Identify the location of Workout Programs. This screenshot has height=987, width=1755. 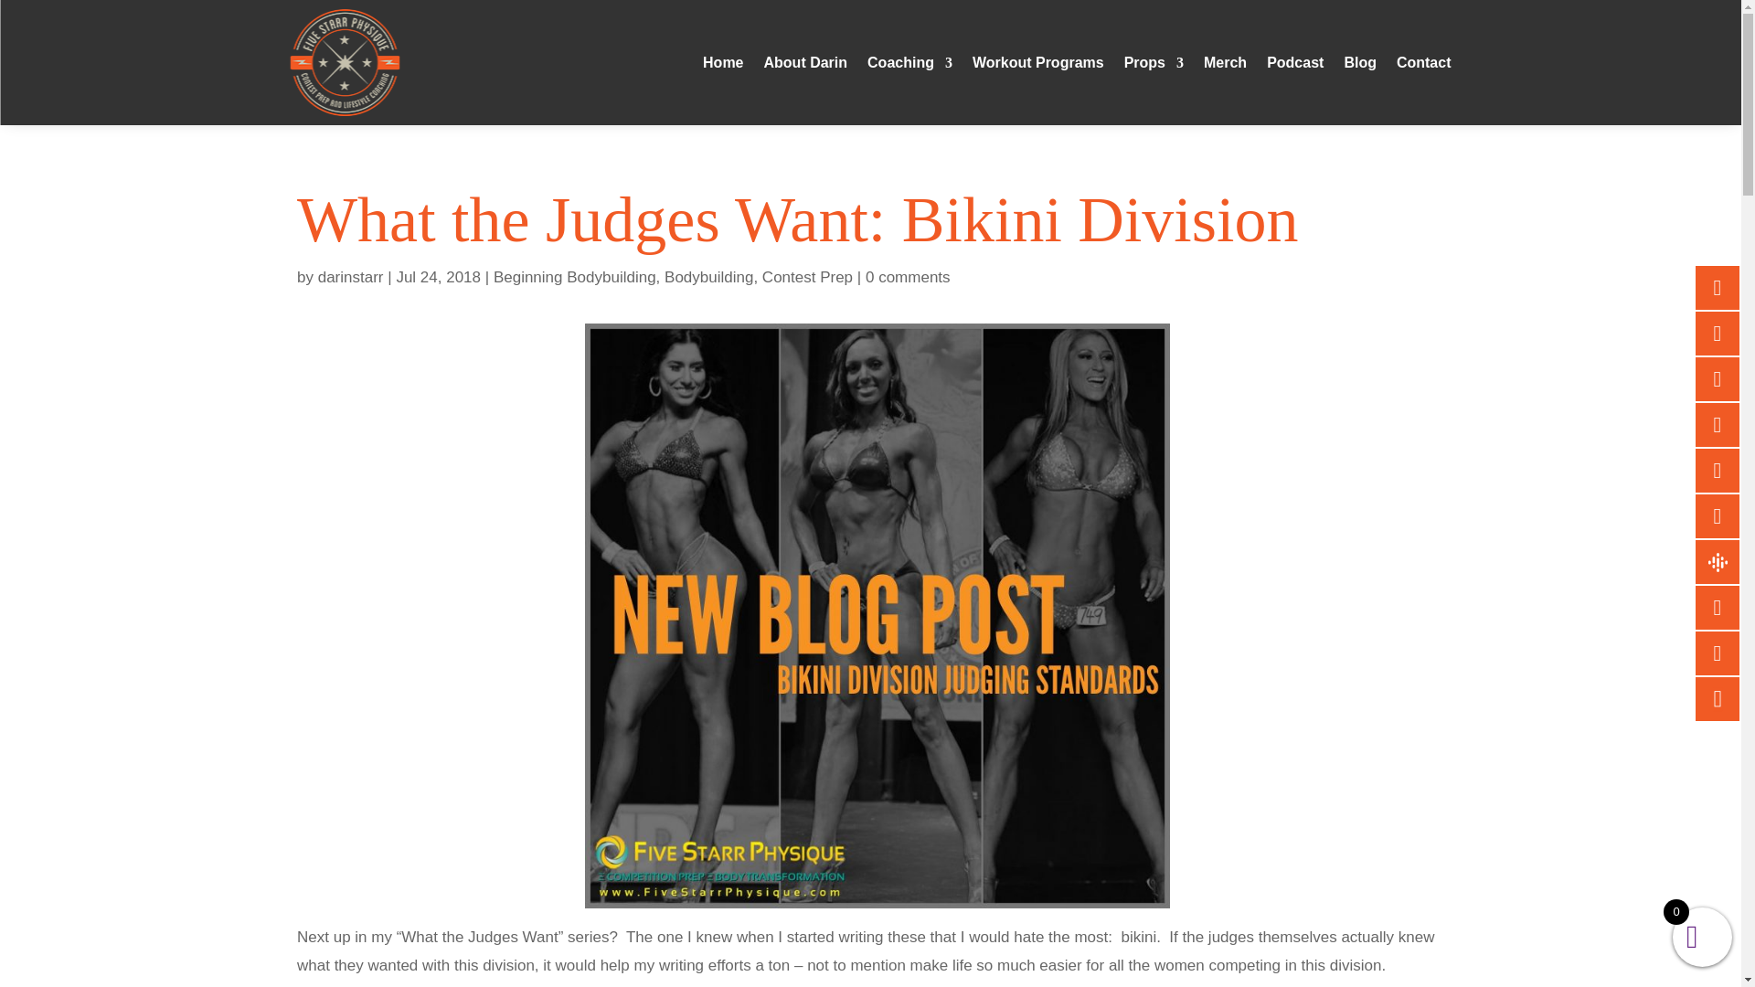
(1037, 62).